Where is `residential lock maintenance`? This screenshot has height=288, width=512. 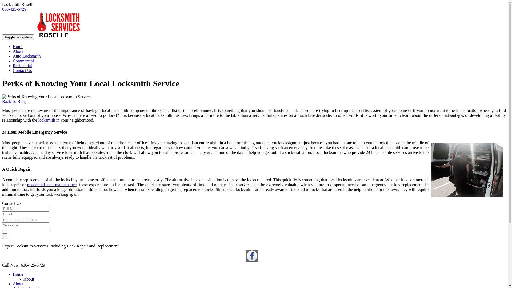 residential lock maintenance is located at coordinates (52, 185).